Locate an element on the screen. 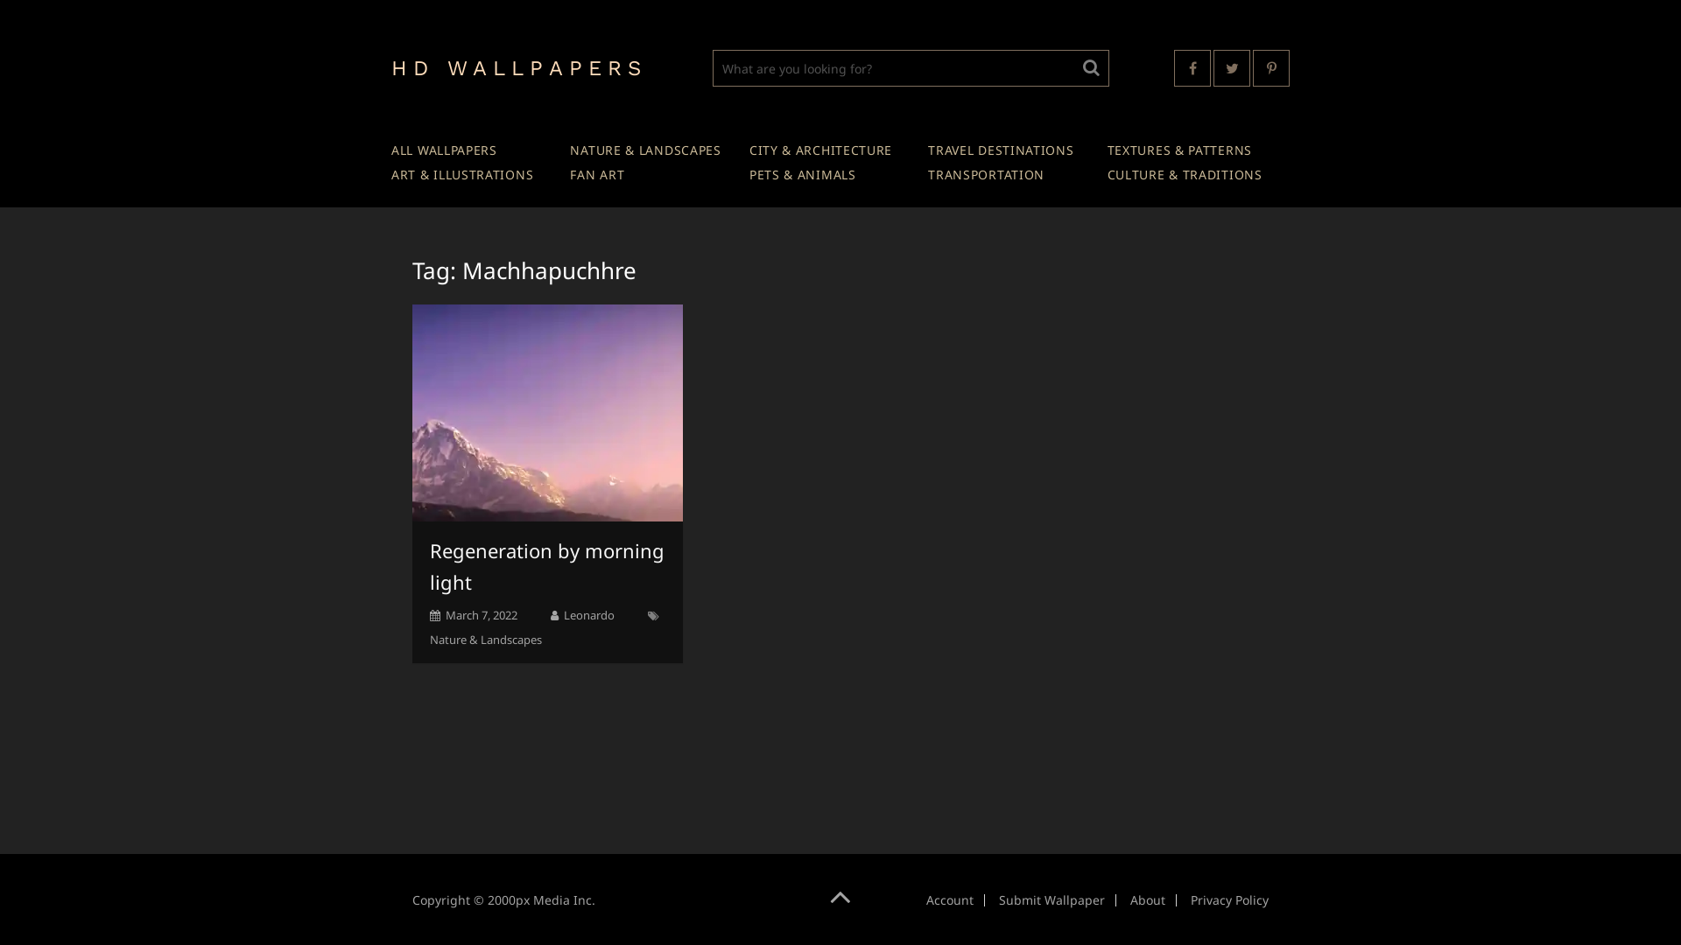 The image size is (1681, 945). About is located at coordinates (1148, 899).